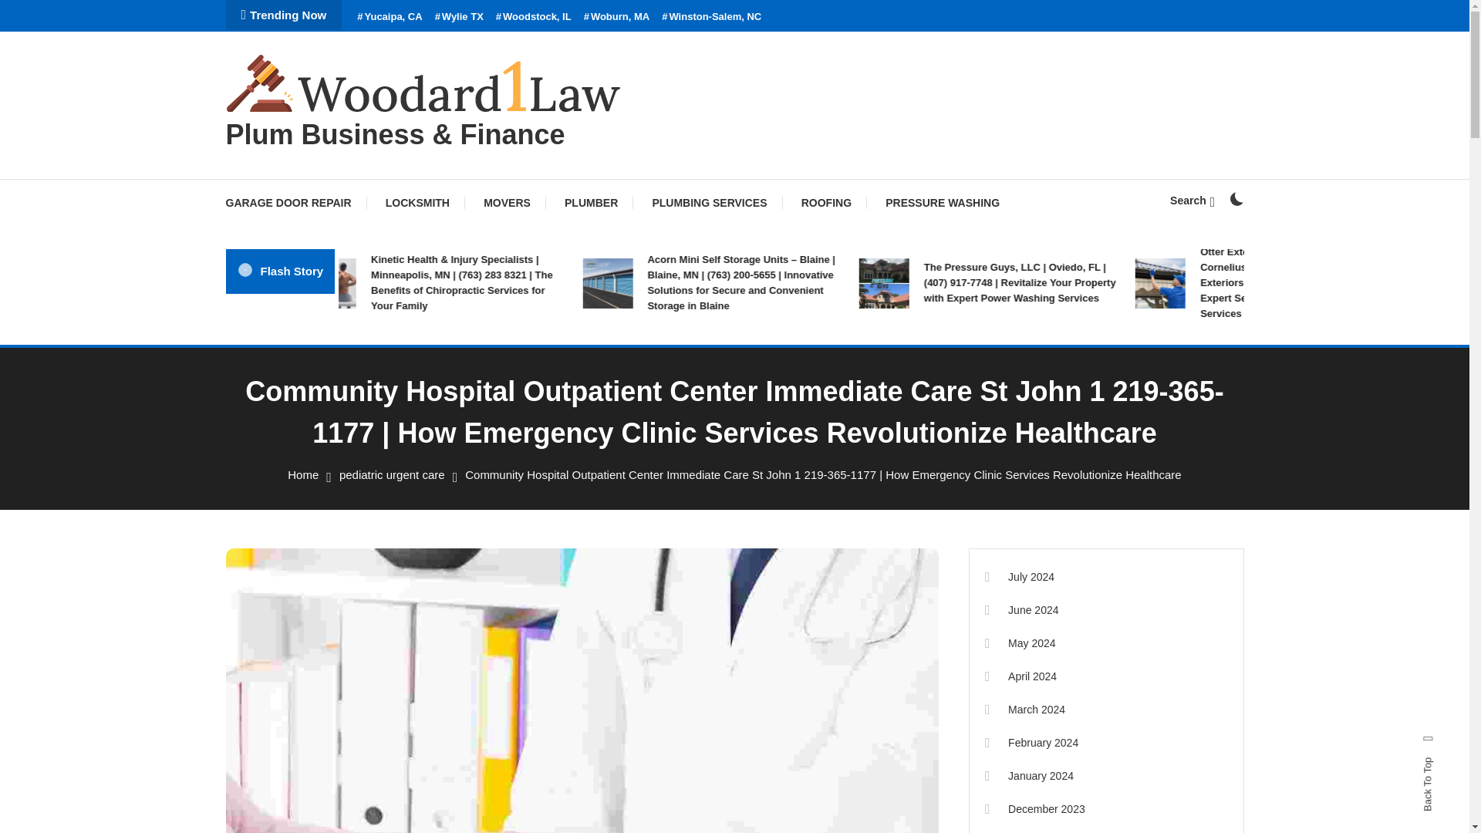 The image size is (1481, 833). I want to click on on, so click(1236, 199).